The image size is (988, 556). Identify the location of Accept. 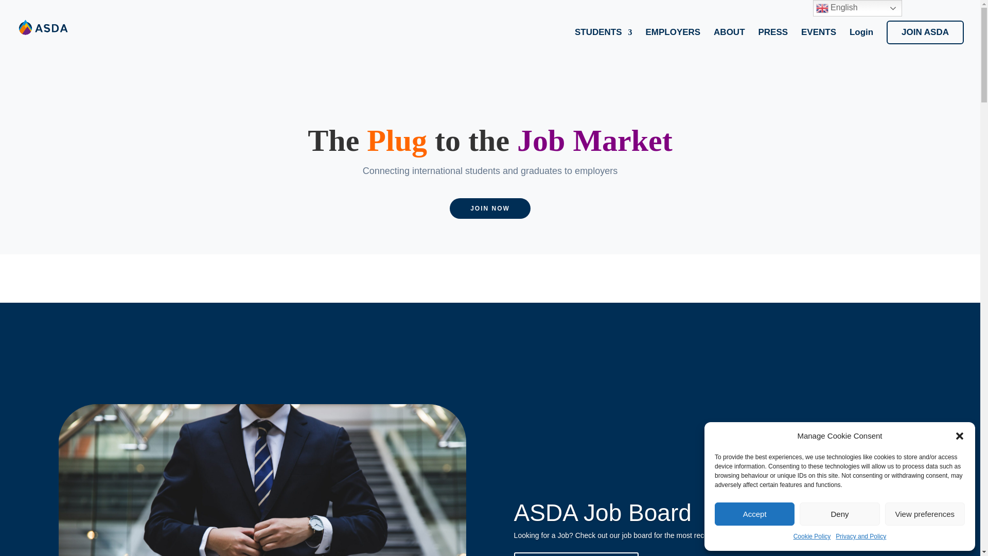
(754, 514).